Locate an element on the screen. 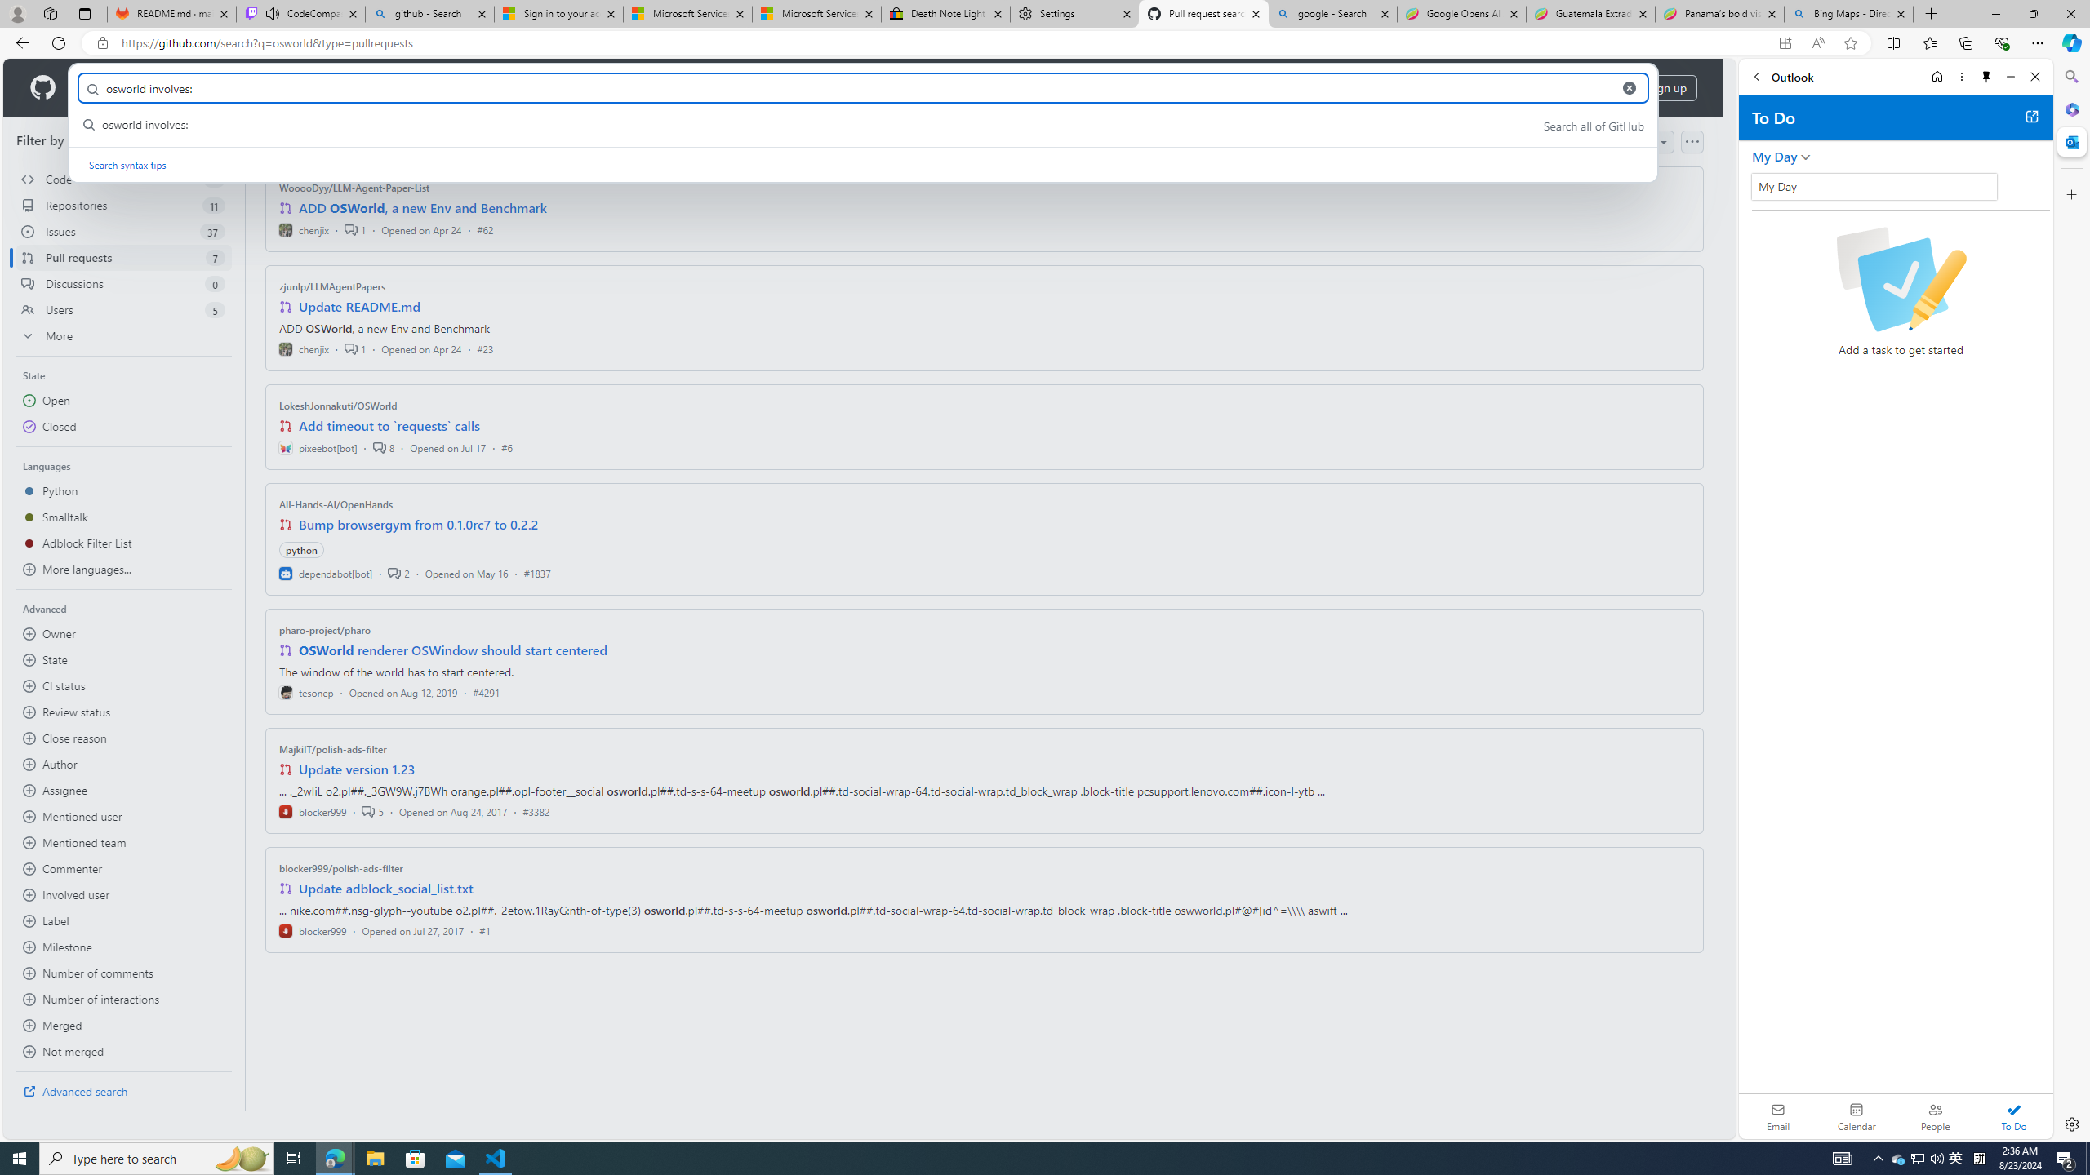 Image resolution: width=2090 pixels, height=1175 pixels. More is located at coordinates (124, 336).